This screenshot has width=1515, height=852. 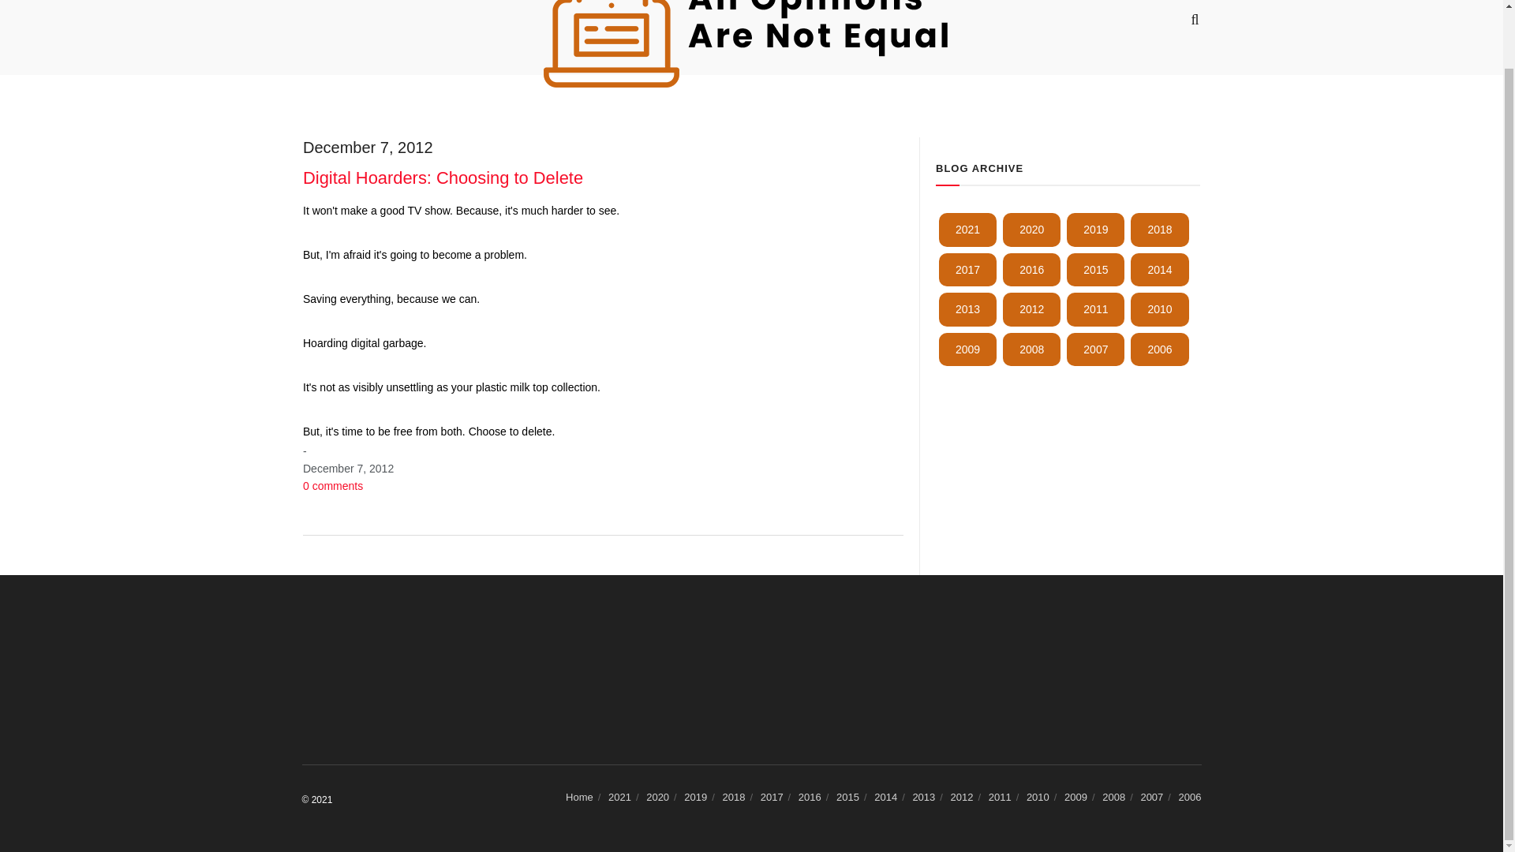 I want to click on 2016, so click(x=1032, y=269).